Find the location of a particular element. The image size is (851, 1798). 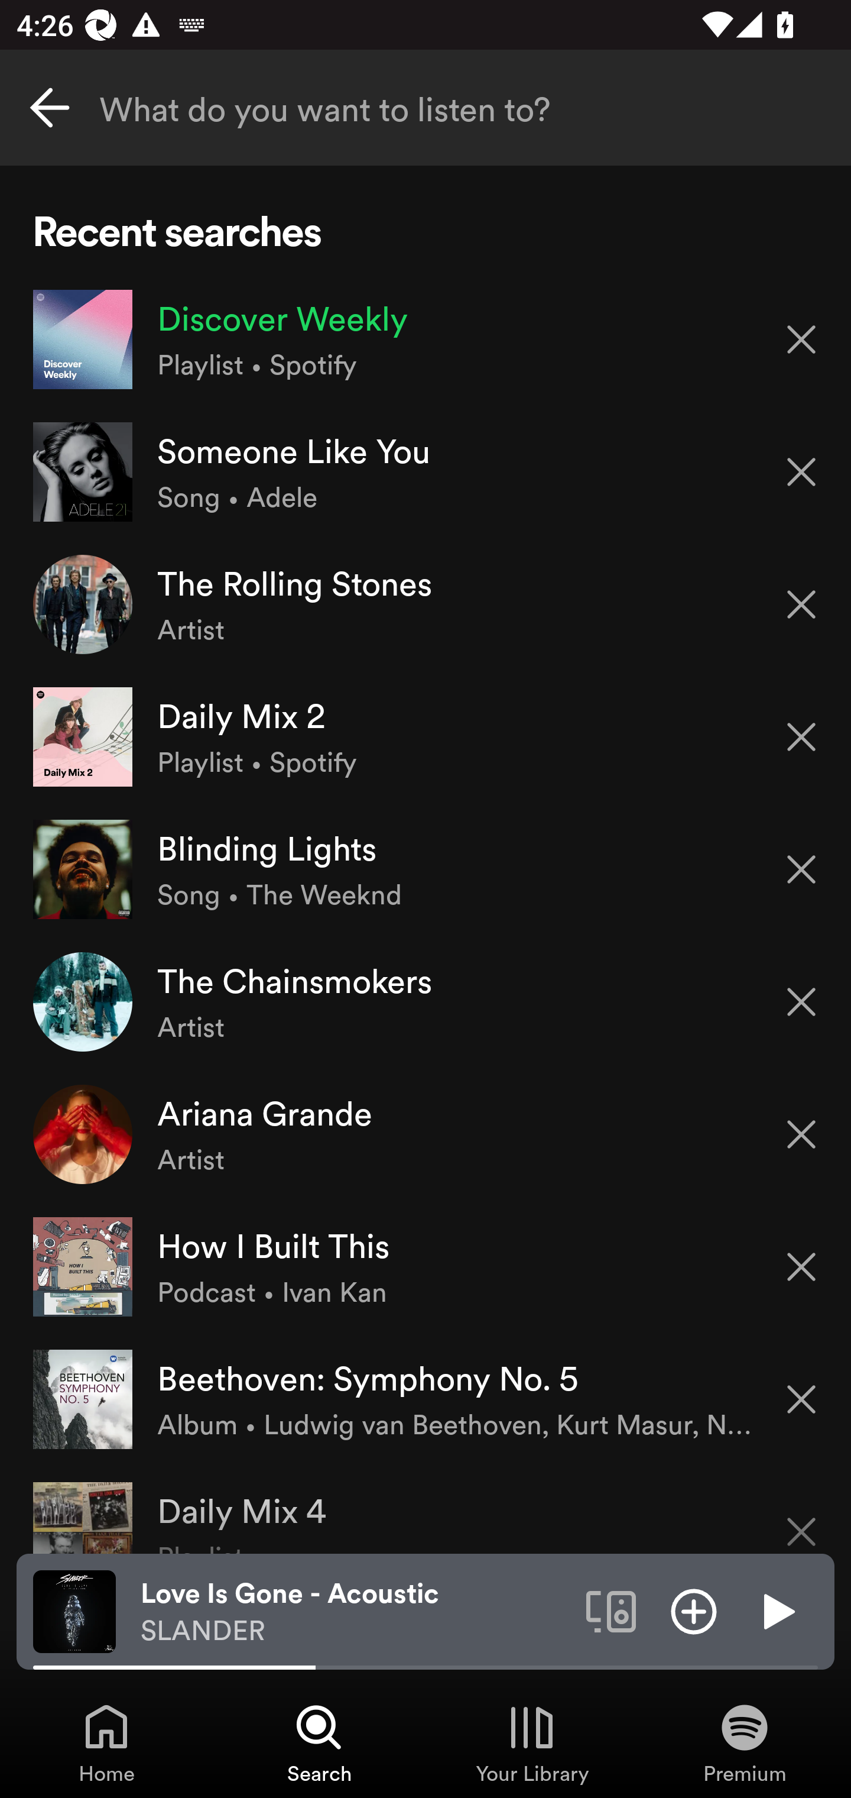

Remove is located at coordinates (801, 472).